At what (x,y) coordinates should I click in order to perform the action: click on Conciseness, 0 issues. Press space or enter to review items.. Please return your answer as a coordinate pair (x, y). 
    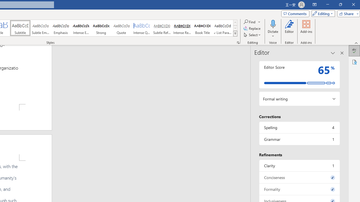
    Looking at the image, I should click on (299, 177).